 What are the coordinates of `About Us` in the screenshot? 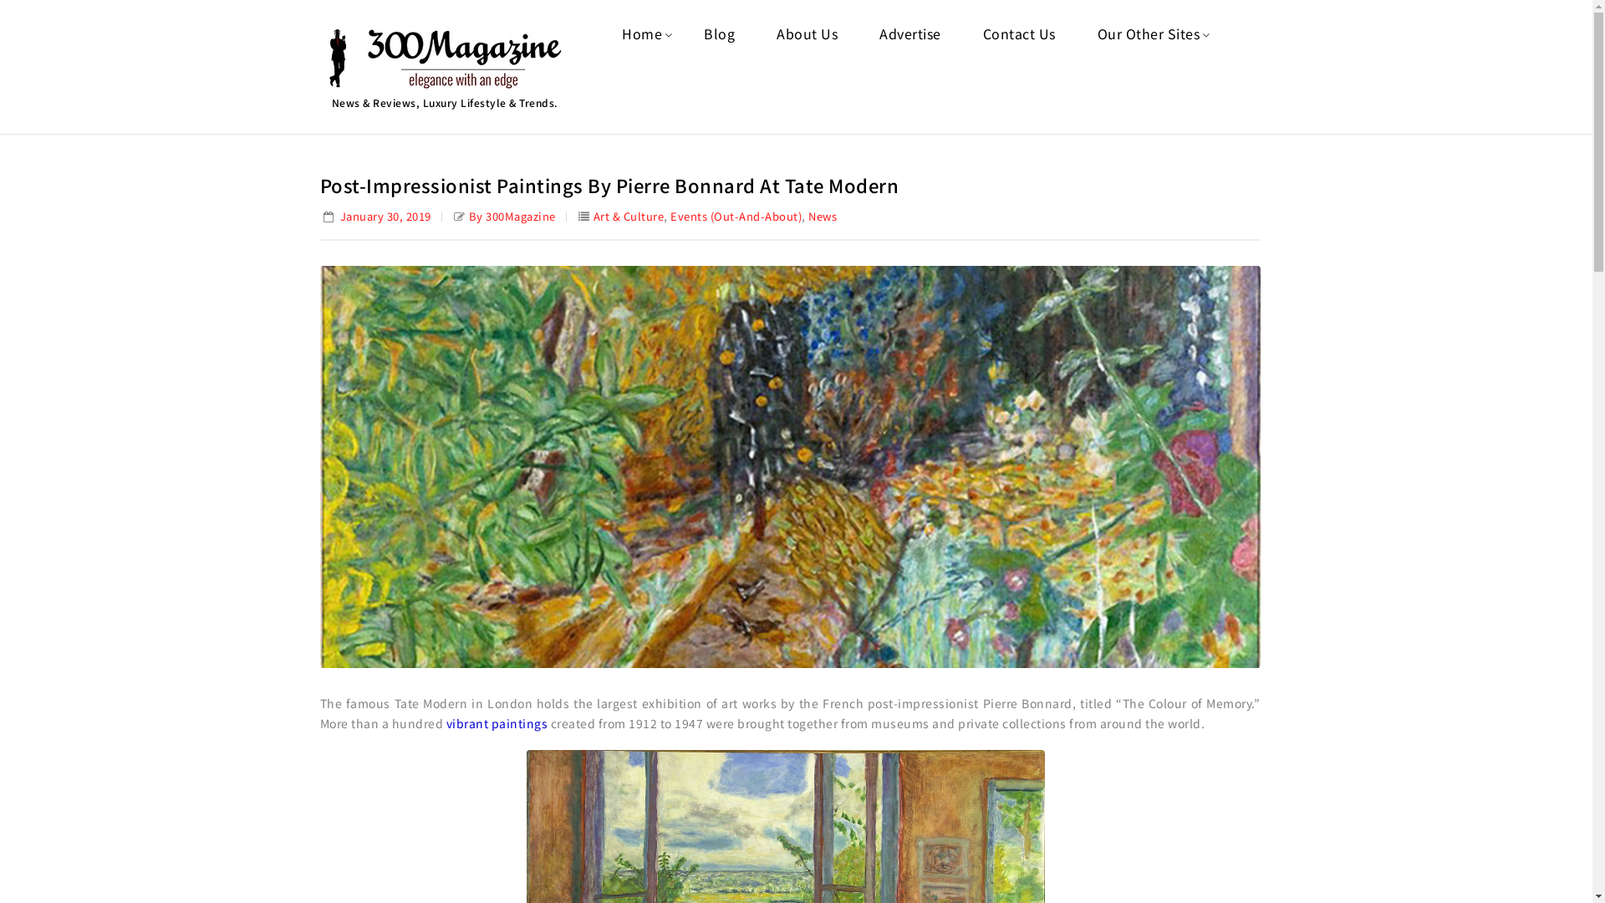 It's located at (808, 33).